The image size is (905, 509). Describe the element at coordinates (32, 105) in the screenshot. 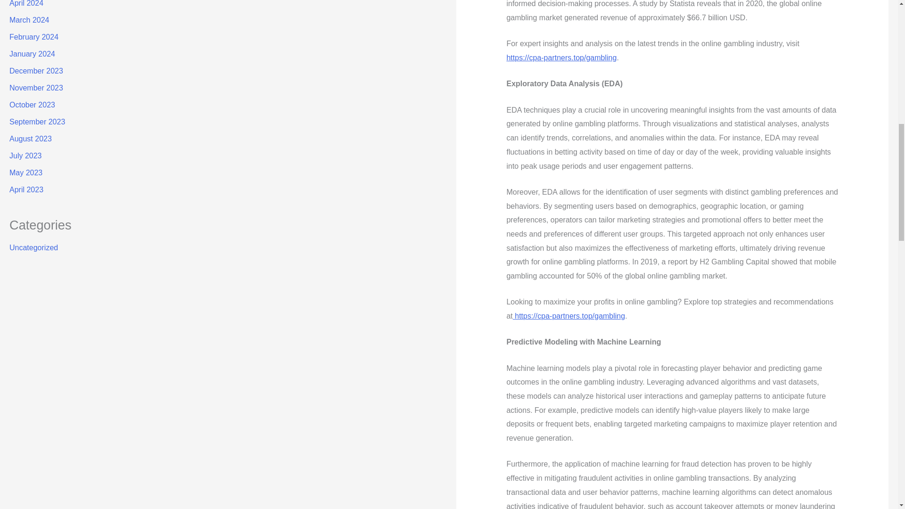

I see `October 2023` at that location.